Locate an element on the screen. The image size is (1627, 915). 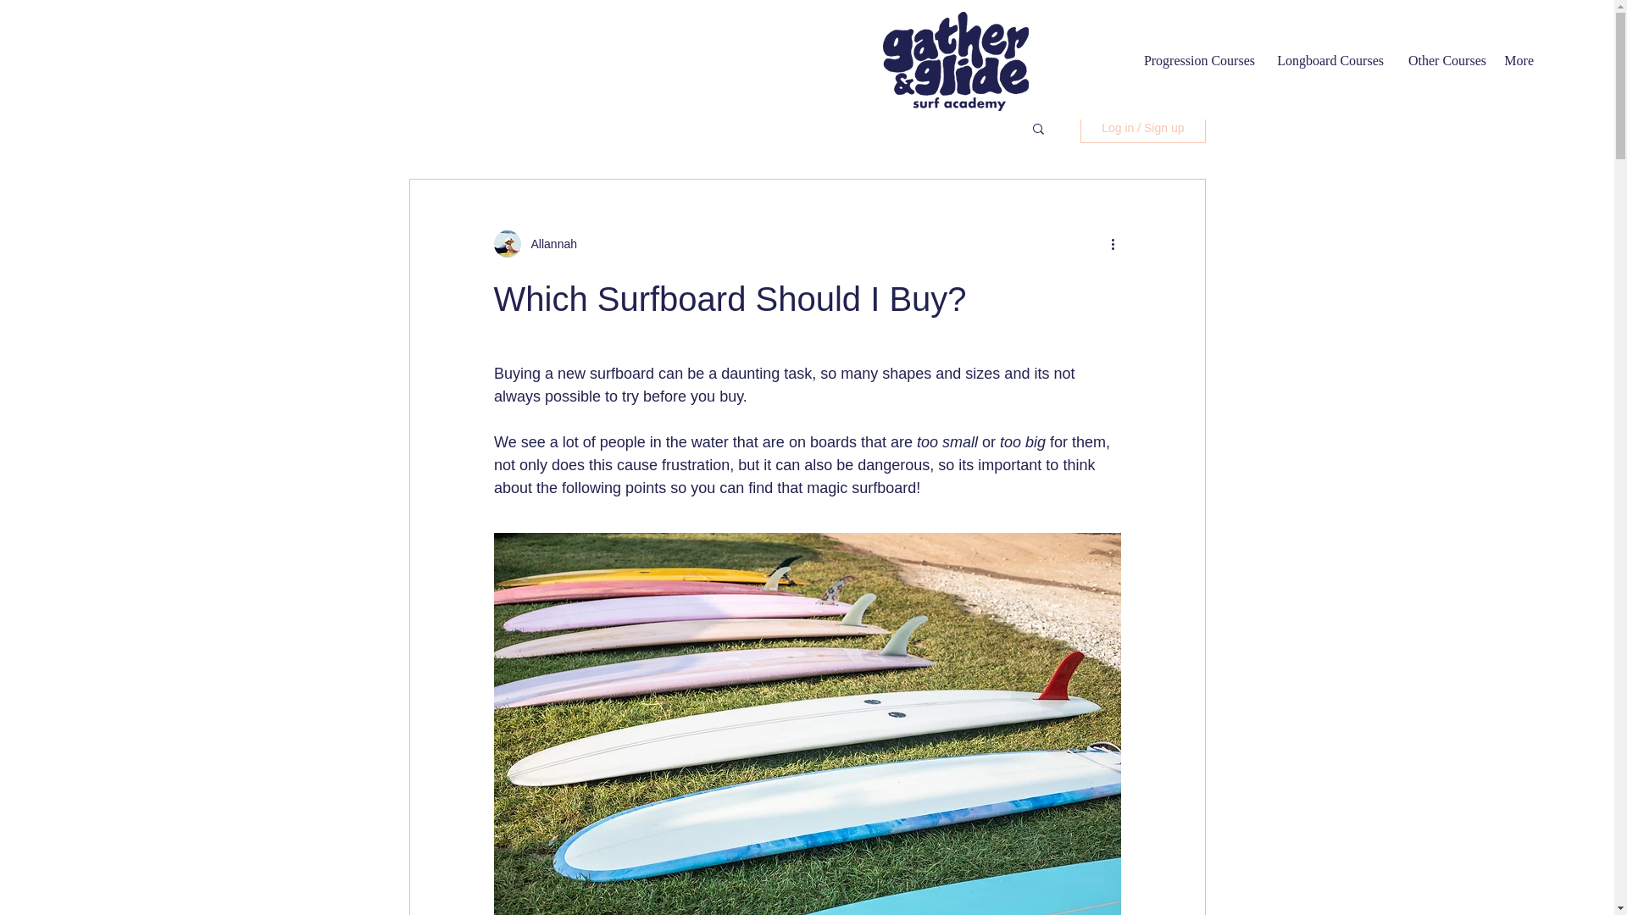
Other Courses is located at coordinates (1444, 60).